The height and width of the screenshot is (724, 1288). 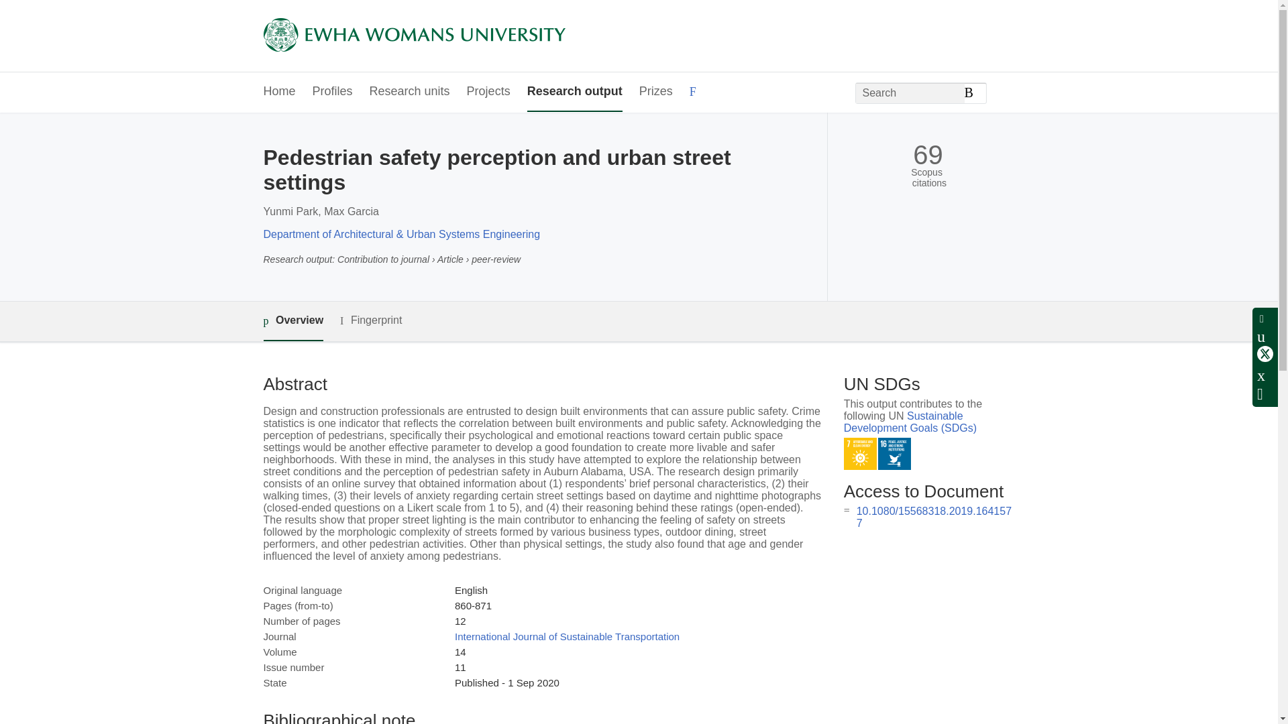 I want to click on Research output, so click(x=574, y=93).